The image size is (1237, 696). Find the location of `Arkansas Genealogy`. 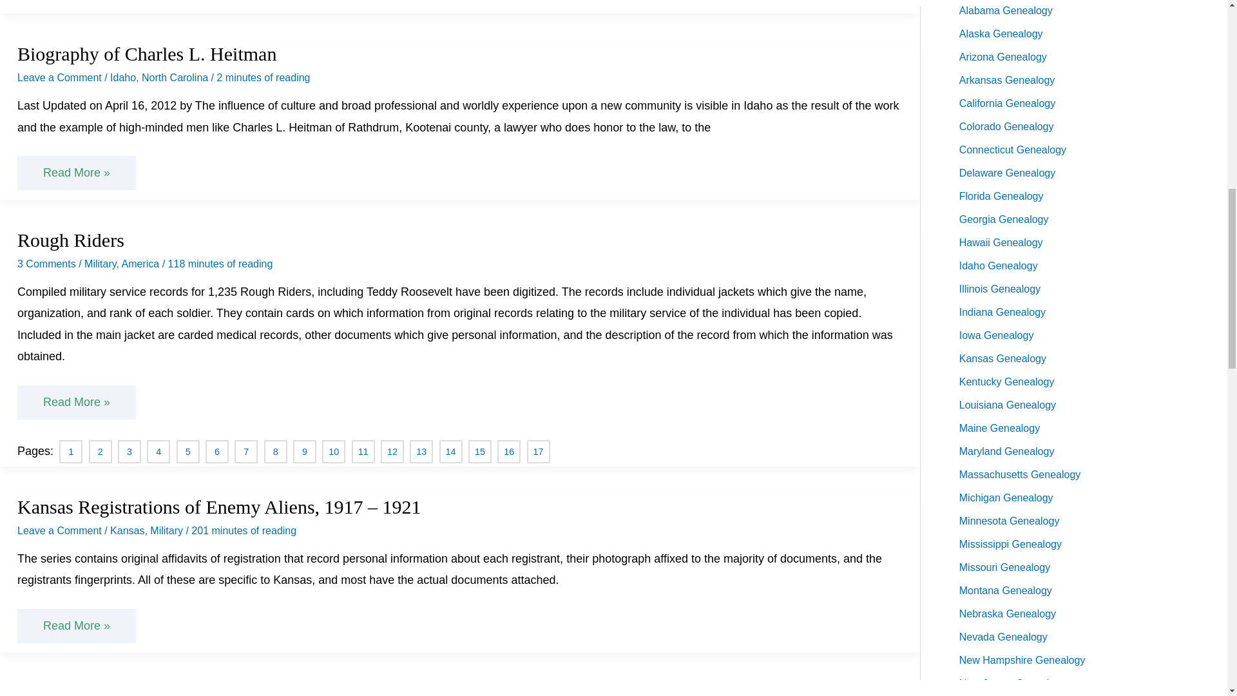

Arkansas Genealogy is located at coordinates (1007, 80).